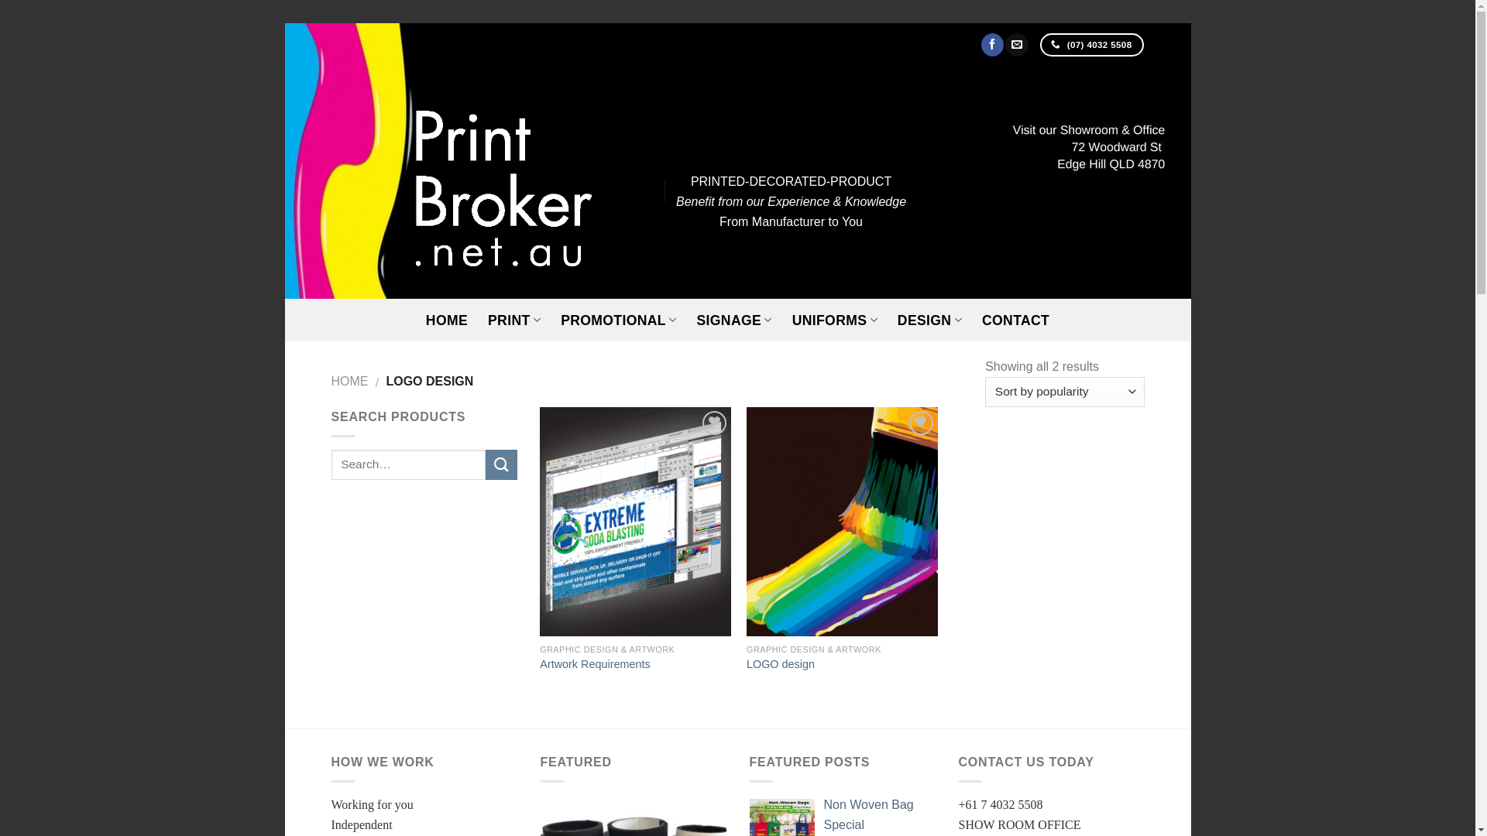  Describe the element at coordinates (993, 45) in the screenshot. I see `Follow on Facebook` at that location.